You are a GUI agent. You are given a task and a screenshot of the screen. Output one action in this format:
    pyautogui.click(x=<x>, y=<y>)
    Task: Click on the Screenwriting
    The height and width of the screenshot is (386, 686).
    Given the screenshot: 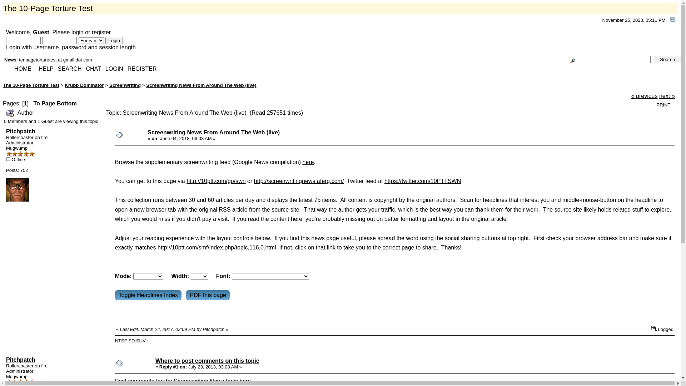 What is the action you would take?
    pyautogui.click(x=125, y=85)
    